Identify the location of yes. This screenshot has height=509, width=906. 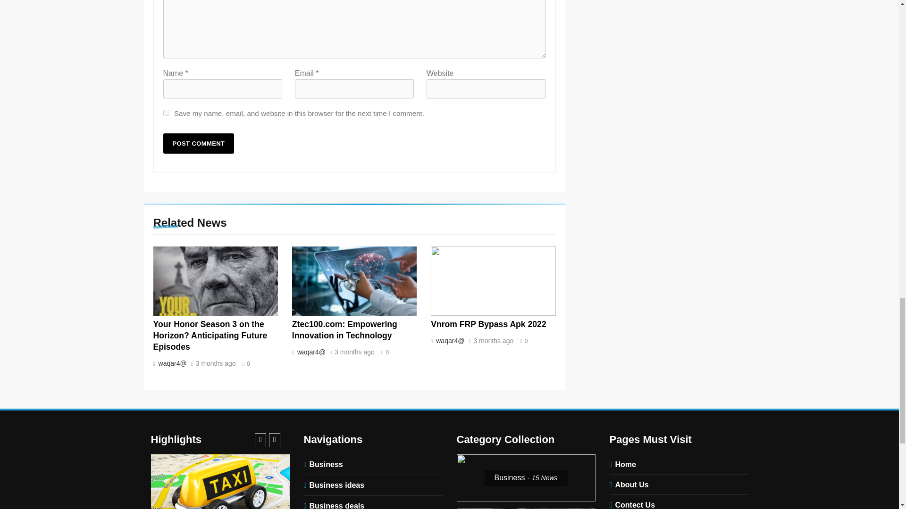
(166, 113).